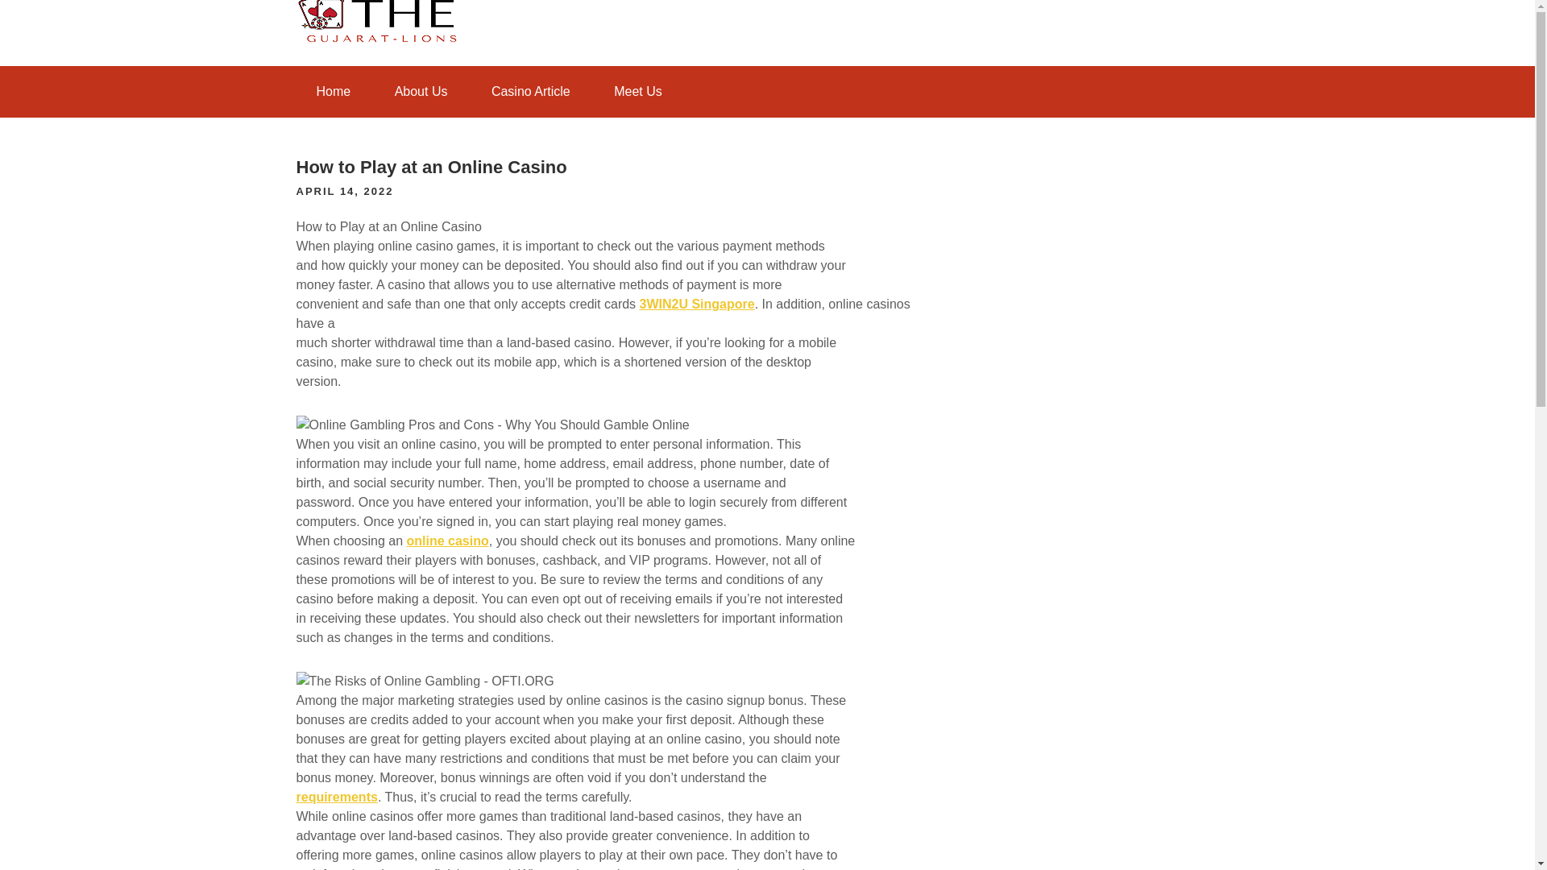 The width and height of the screenshot is (1547, 870). Describe the element at coordinates (531, 92) in the screenshot. I see `Casino Article` at that location.